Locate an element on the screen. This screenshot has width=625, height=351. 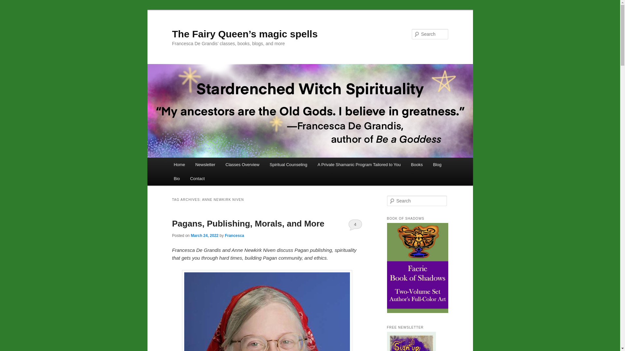
Contact is located at coordinates (197, 179).